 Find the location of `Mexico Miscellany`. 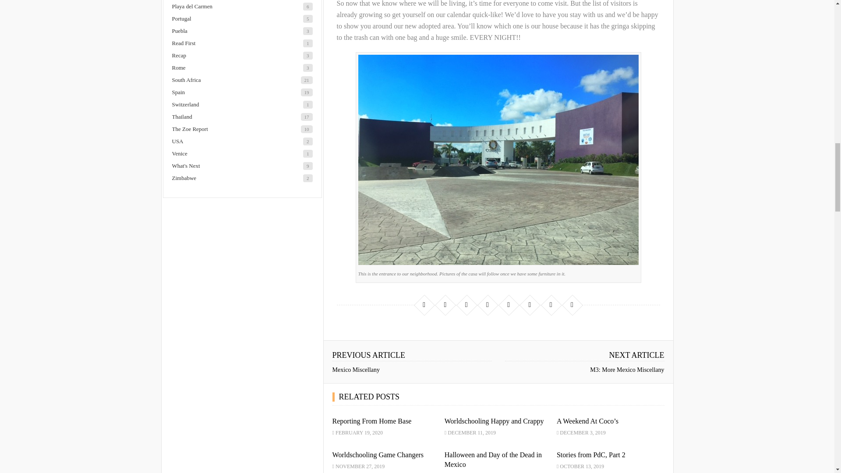

Mexico Miscellany is located at coordinates (356, 370).